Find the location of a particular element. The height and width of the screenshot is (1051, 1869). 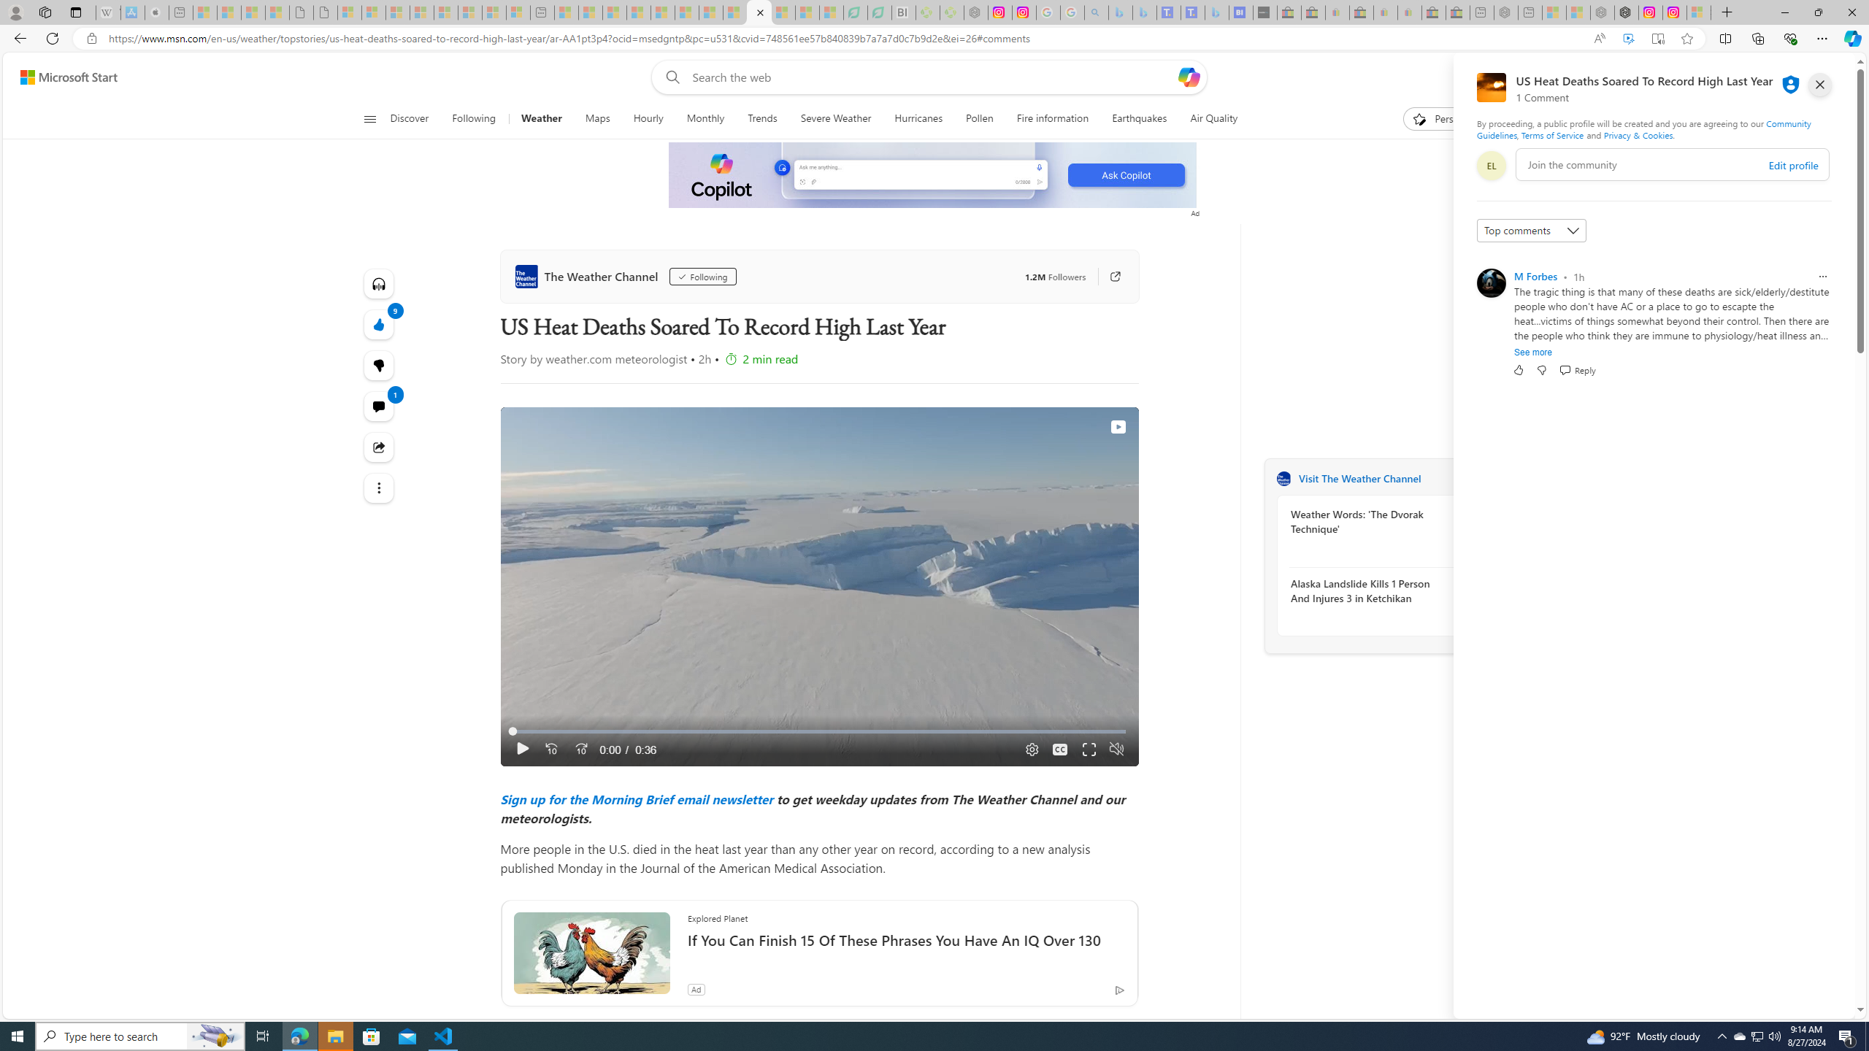

Shangri-La Bangkok, Hotel reviews and Room rates - Sleeping is located at coordinates (1193, 12).